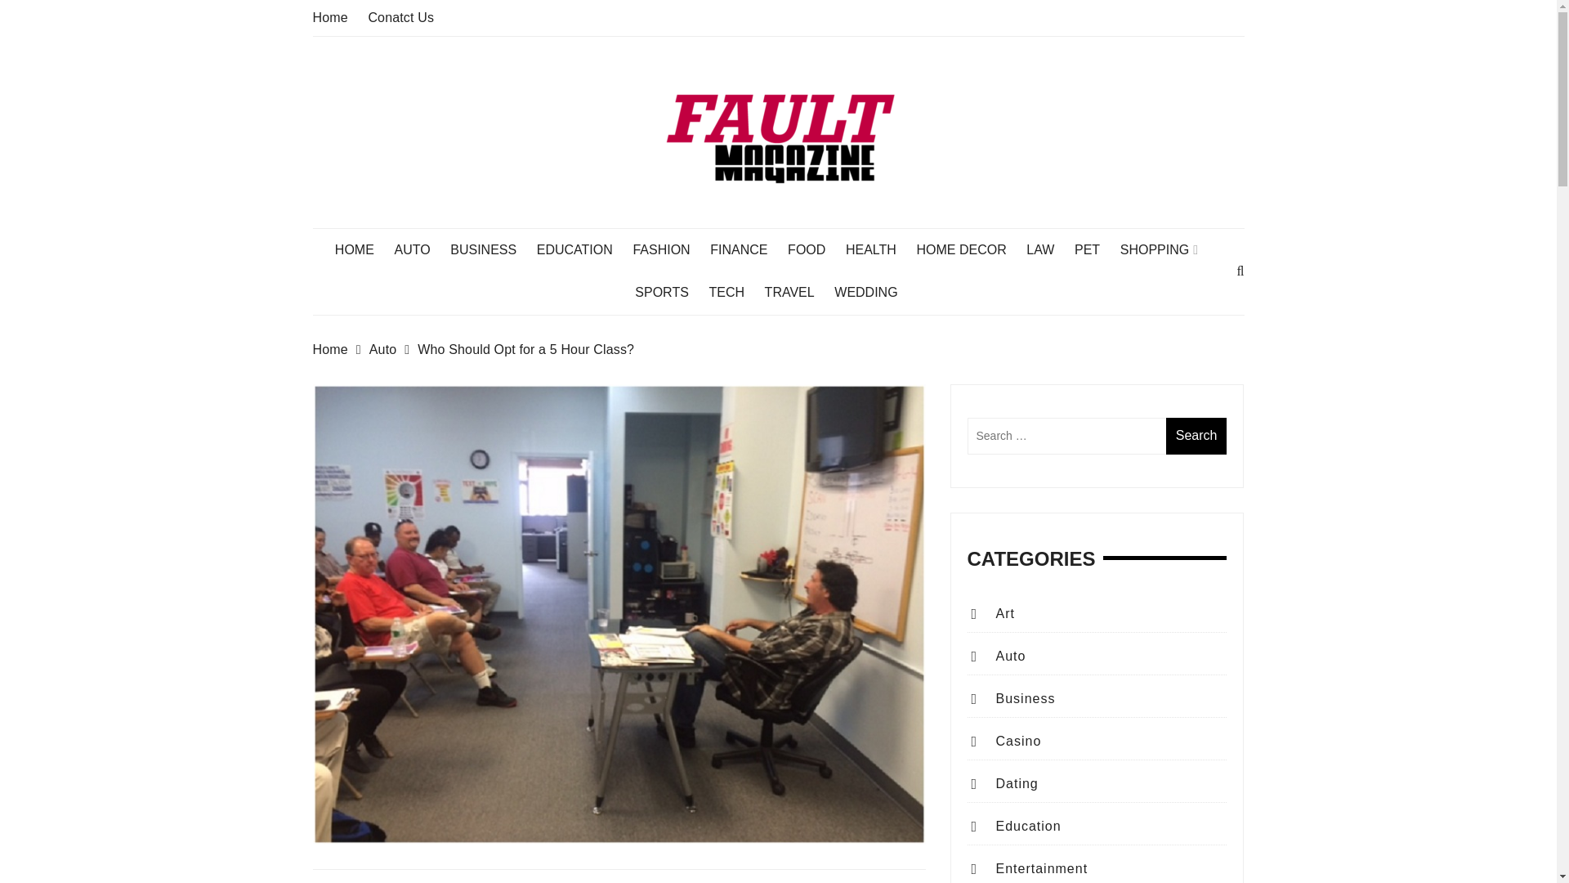 The width and height of the screenshot is (1569, 883). I want to click on HEALTH, so click(879, 249).